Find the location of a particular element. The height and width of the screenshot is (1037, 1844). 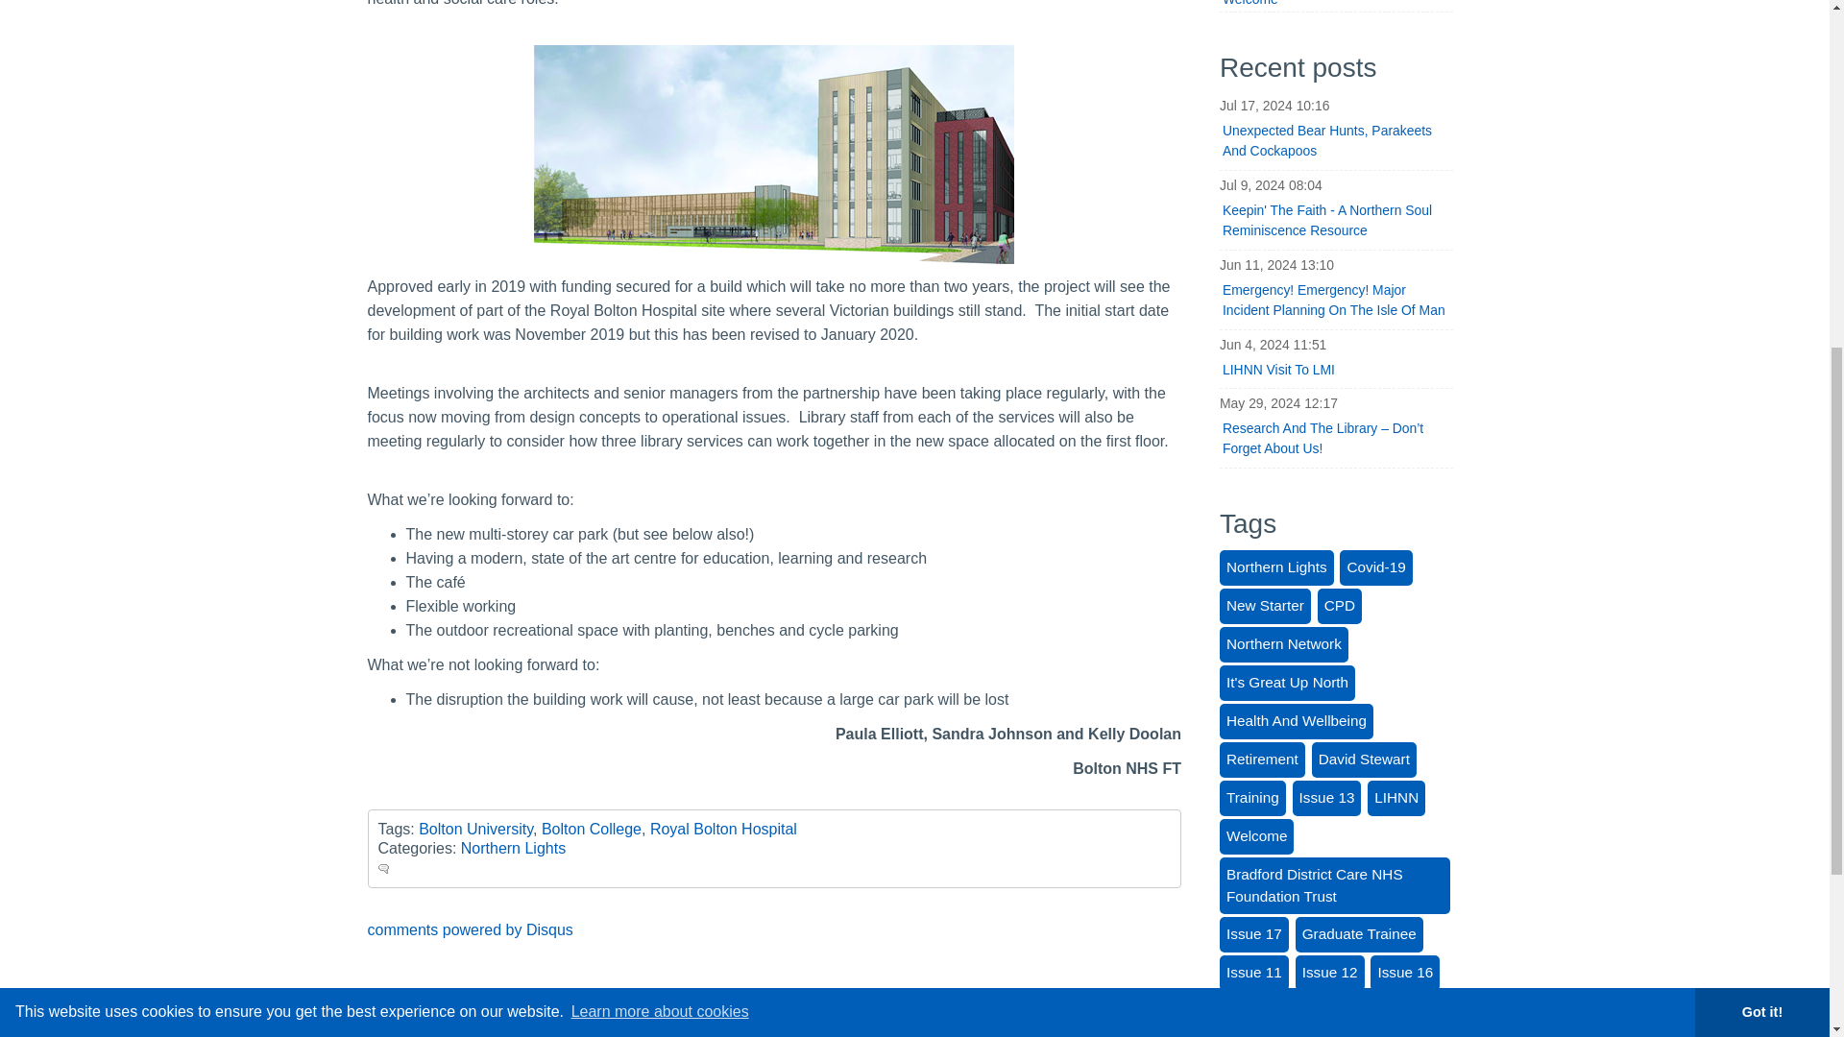

Northern Lights is located at coordinates (1275, 568).